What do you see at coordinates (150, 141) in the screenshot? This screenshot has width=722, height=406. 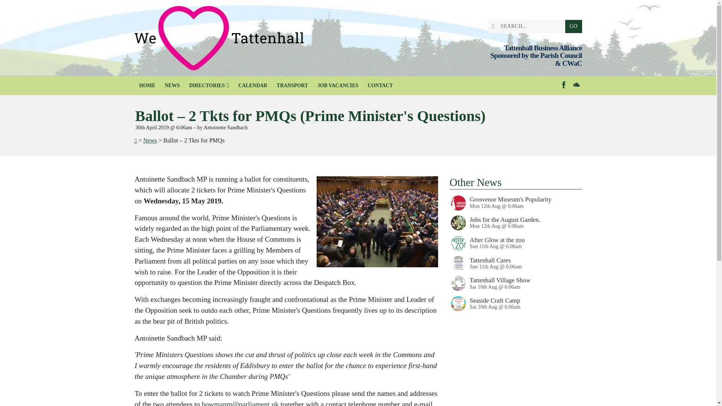 I see `News` at bounding box center [150, 141].